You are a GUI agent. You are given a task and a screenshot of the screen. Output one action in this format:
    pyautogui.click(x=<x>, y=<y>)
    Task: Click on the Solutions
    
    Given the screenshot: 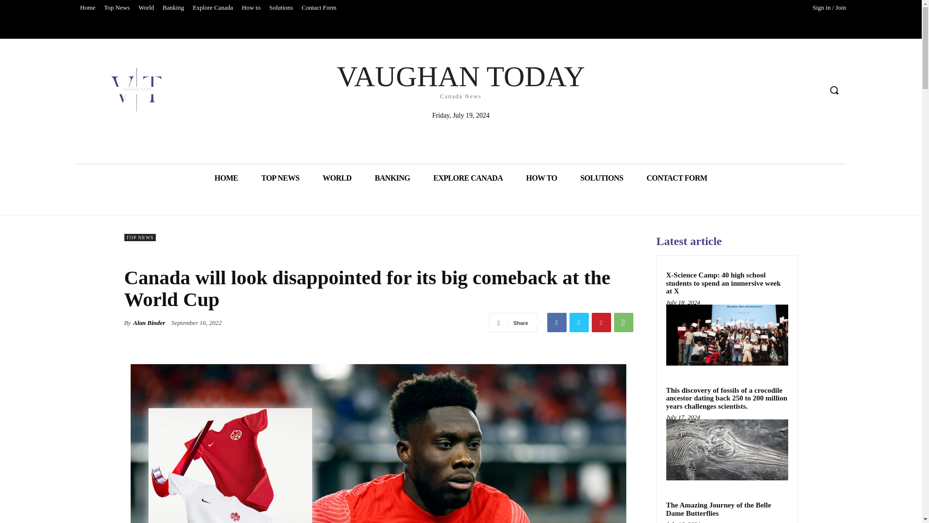 What is the action you would take?
    pyautogui.click(x=281, y=8)
    